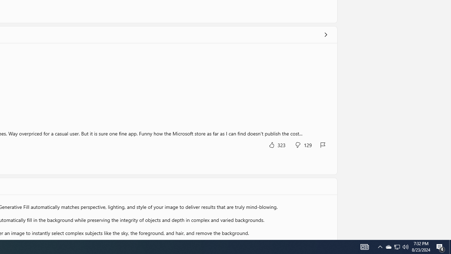 This screenshot has height=254, width=451. I want to click on Report review, so click(323, 145).